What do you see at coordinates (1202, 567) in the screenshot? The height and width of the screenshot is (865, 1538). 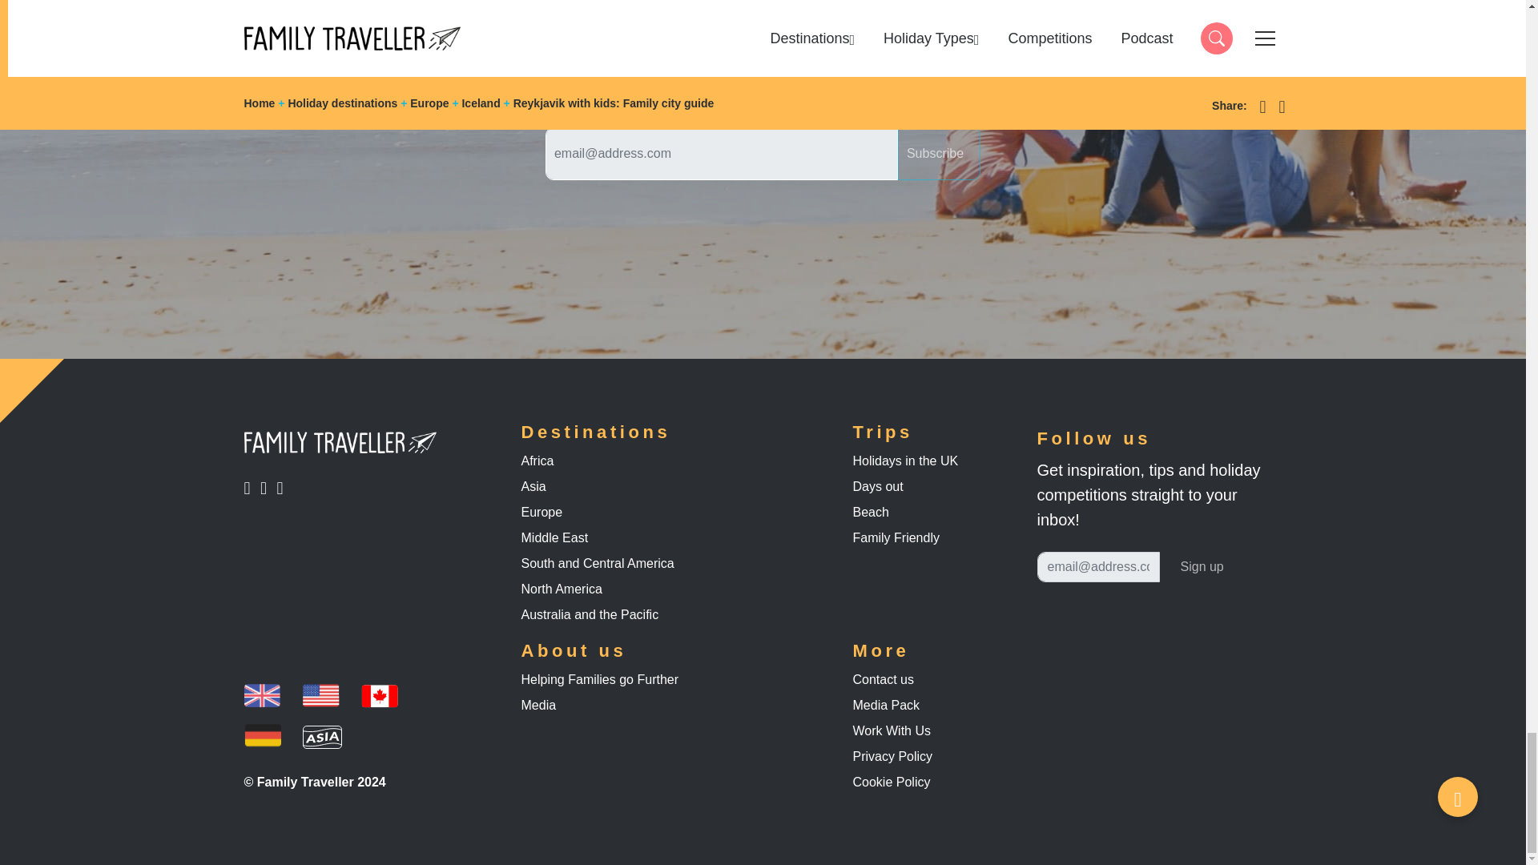 I see `Visit Family Traveller Canada` at bounding box center [1202, 567].